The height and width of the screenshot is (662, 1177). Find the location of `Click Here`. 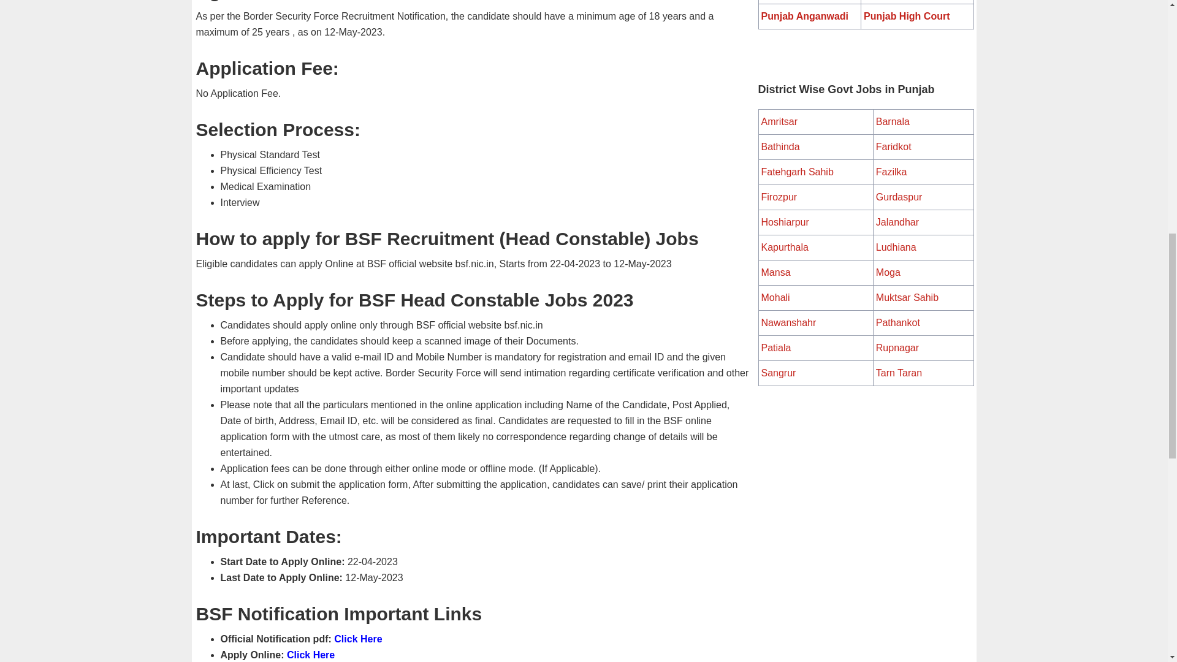

Click Here is located at coordinates (310, 655).